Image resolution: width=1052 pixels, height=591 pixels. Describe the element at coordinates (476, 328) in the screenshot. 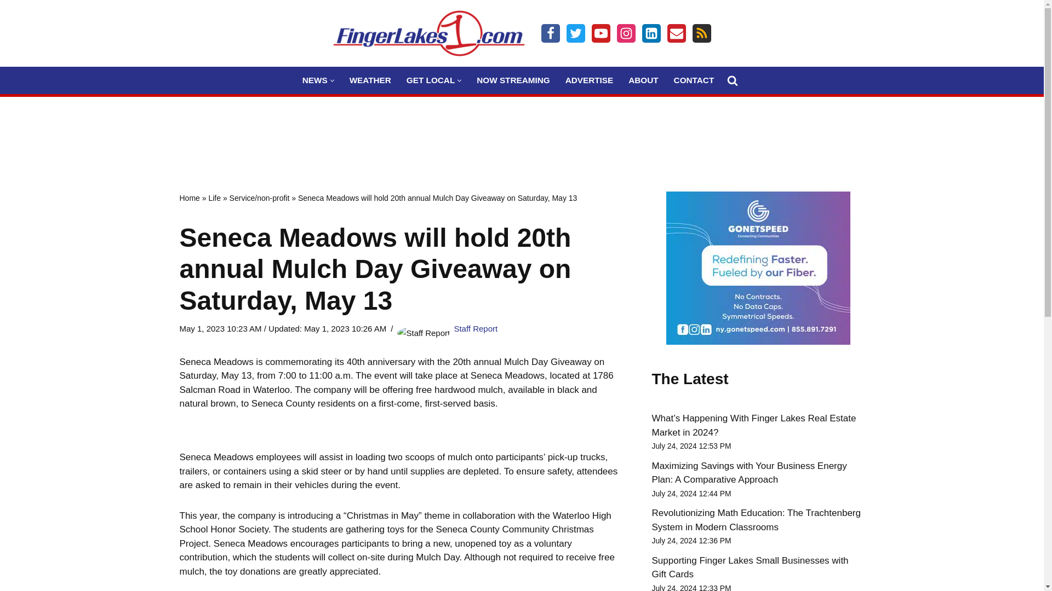

I see `Posts by Staff Report` at that location.